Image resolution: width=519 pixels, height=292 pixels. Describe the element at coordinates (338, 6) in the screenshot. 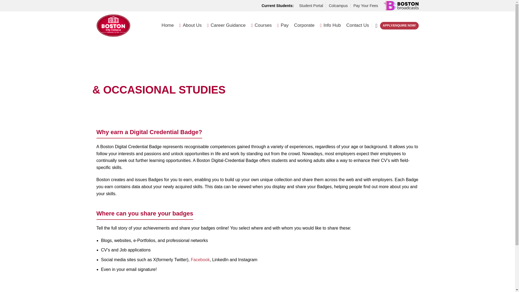

I see `Colcampus` at that location.